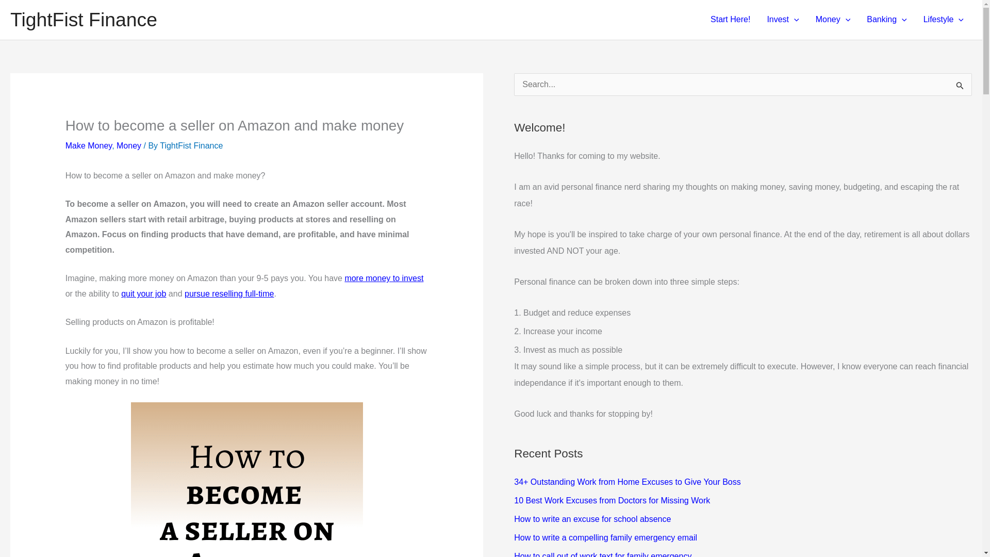 Image resolution: width=990 pixels, height=557 pixels. I want to click on TightFist Finance, so click(191, 145).